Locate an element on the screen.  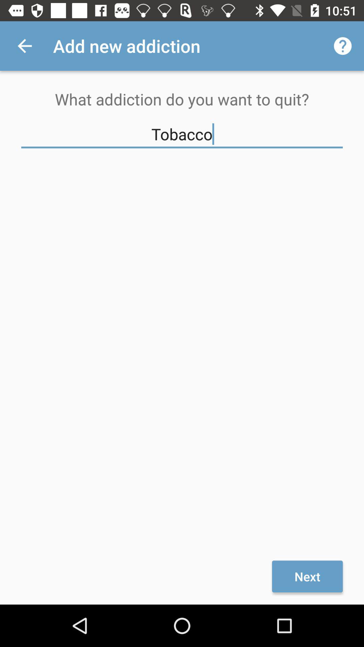
click next item is located at coordinates (307, 576).